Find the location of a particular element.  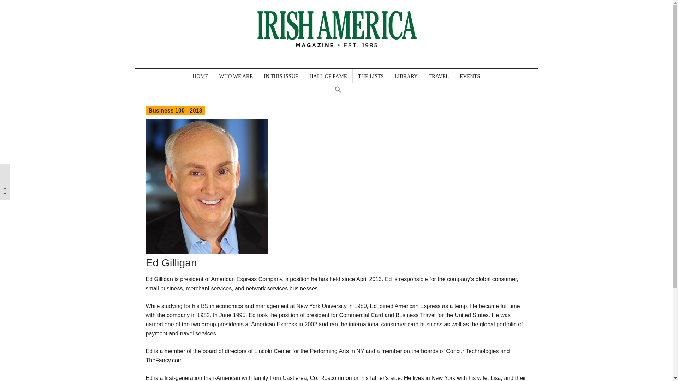

EVENTS is located at coordinates (470, 76).